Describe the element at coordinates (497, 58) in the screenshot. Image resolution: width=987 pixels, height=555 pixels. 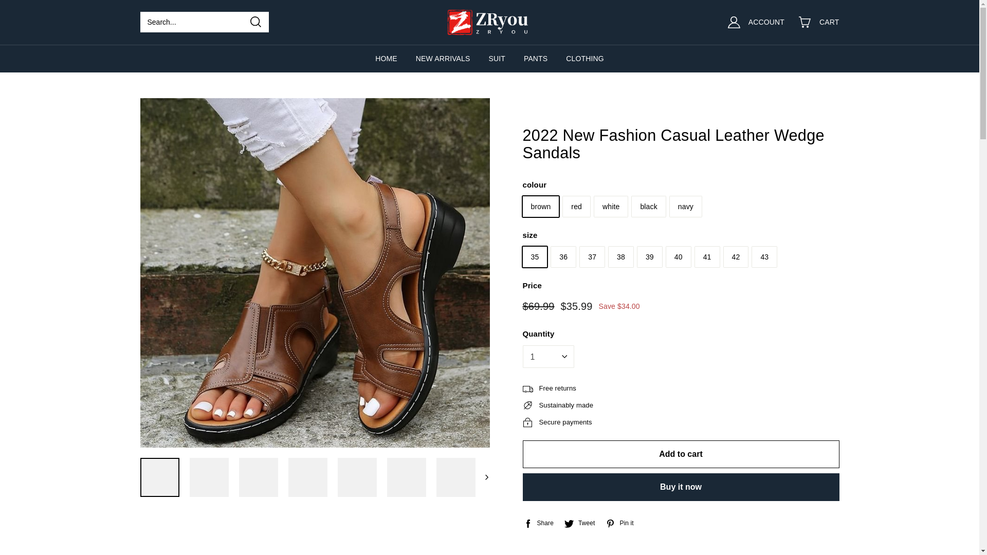
I see `SUIT` at that location.